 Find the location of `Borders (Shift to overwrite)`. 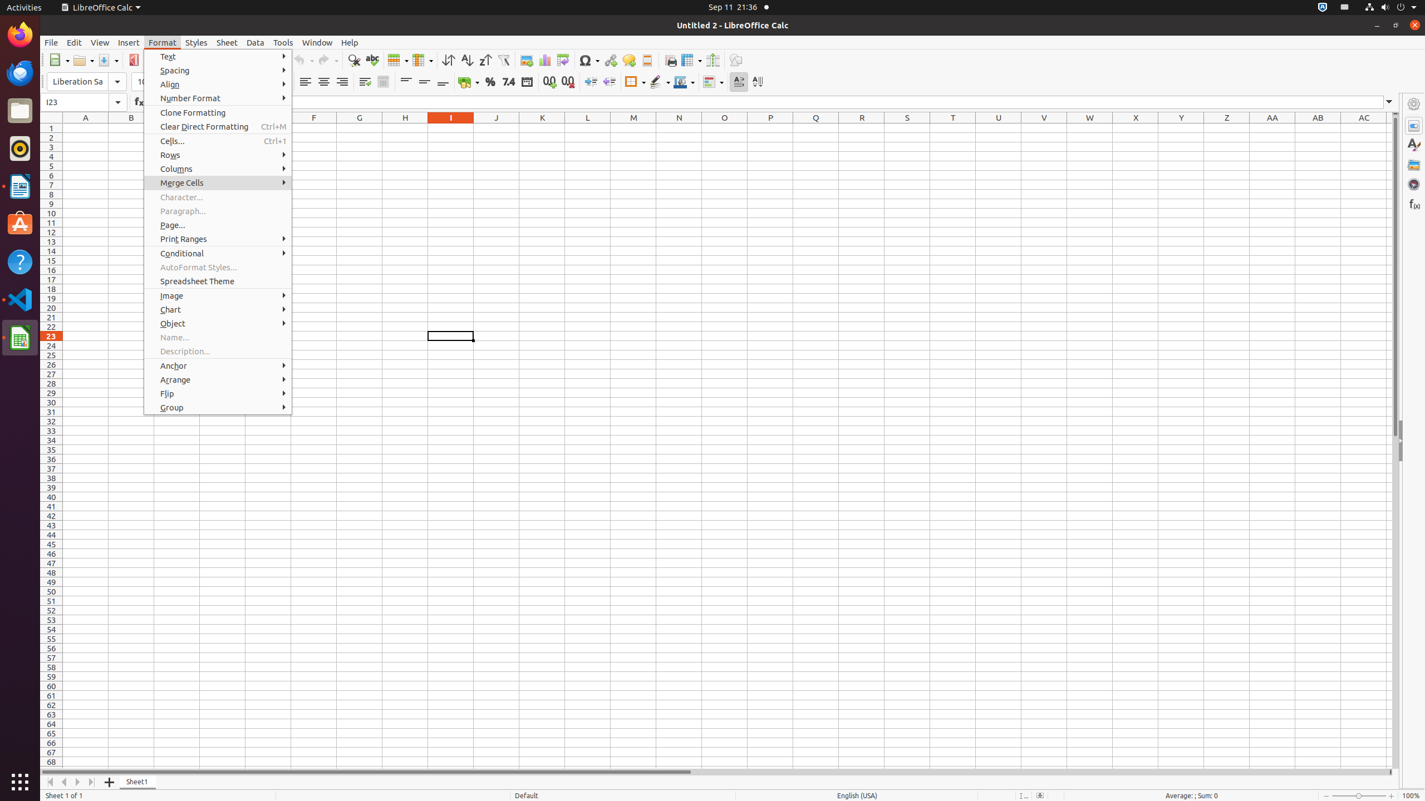

Borders (Shift to overwrite) is located at coordinates (635, 82).